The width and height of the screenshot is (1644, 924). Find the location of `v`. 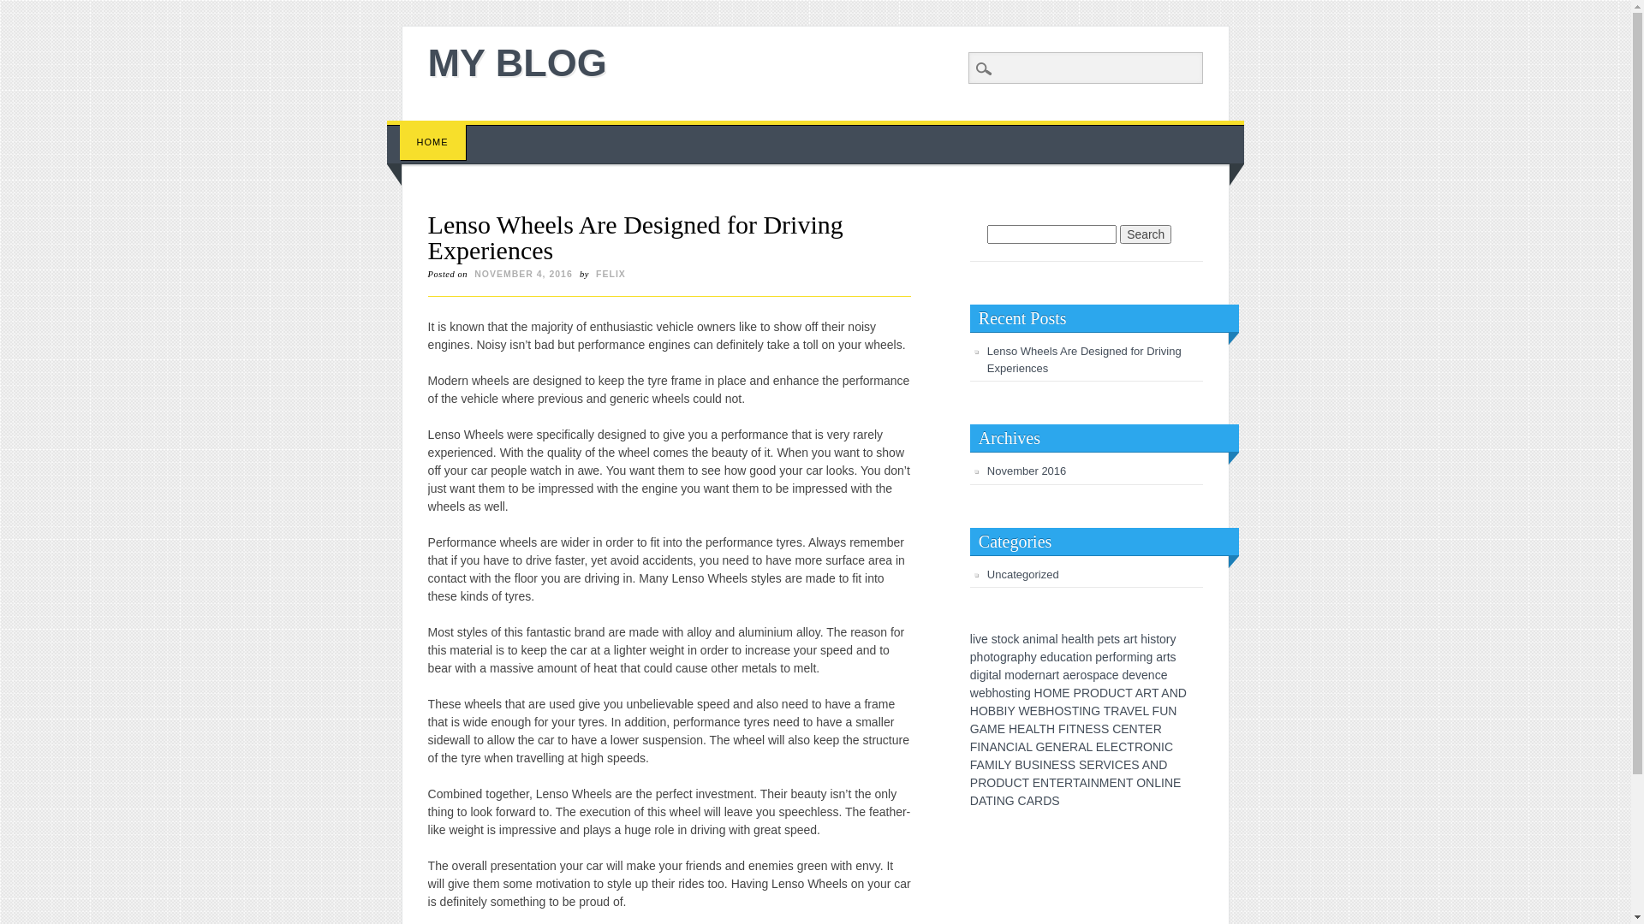

v is located at coordinates (1139, 675).